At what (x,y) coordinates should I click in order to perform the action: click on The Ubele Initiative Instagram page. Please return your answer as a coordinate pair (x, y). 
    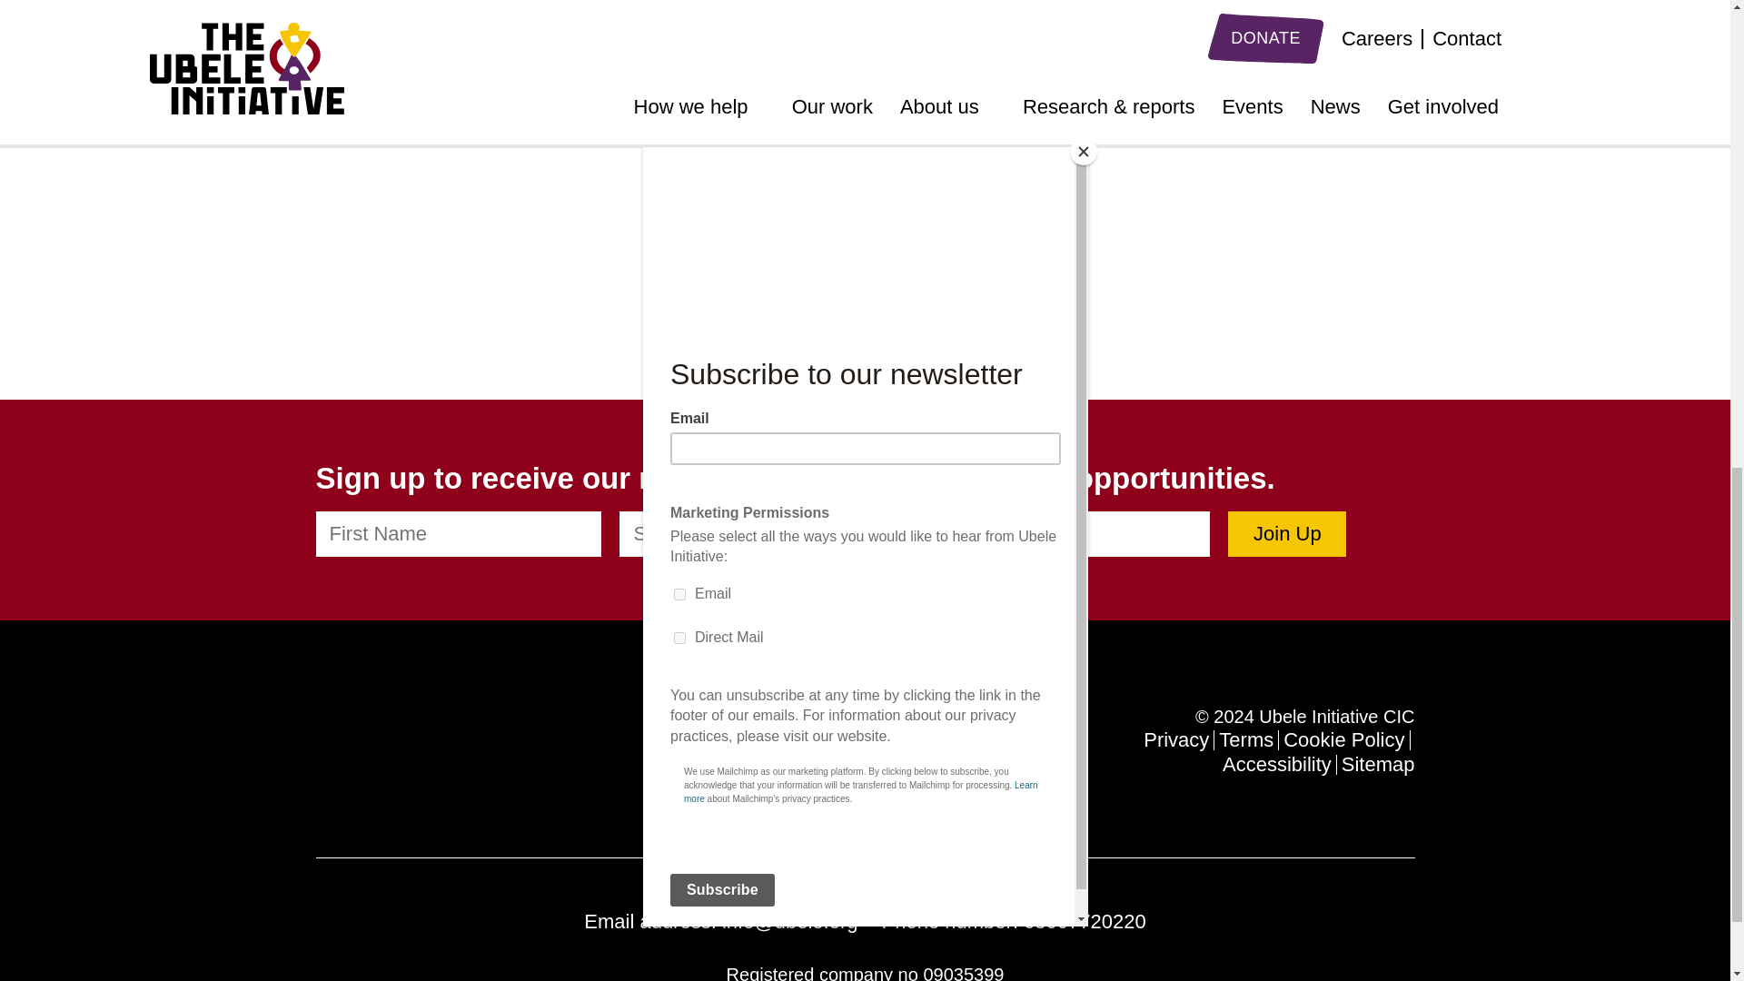
    Looking at the image, I should click on (427, 745).